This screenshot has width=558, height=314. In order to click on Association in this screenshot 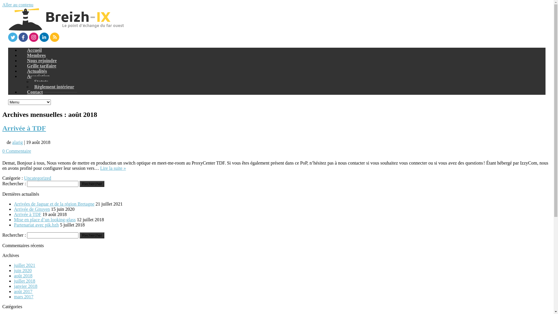, I will do `click(38, 76)`.